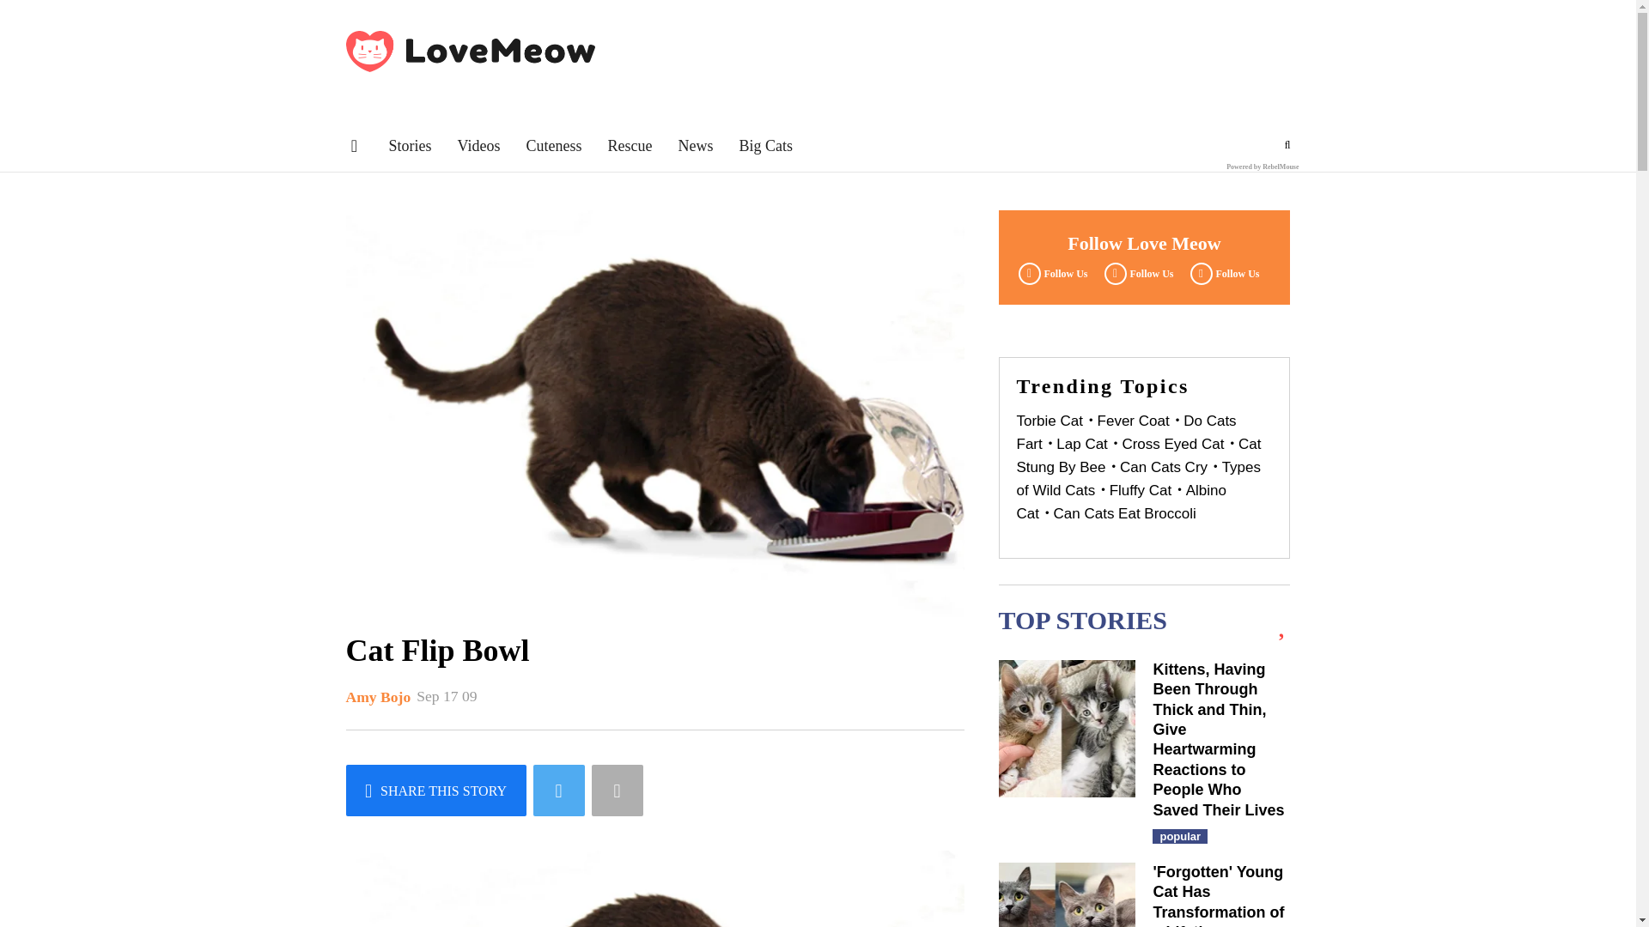 The width and height of the screenshot is (1649, 927). I want to click on Amy Bojo, so click(378, 697).